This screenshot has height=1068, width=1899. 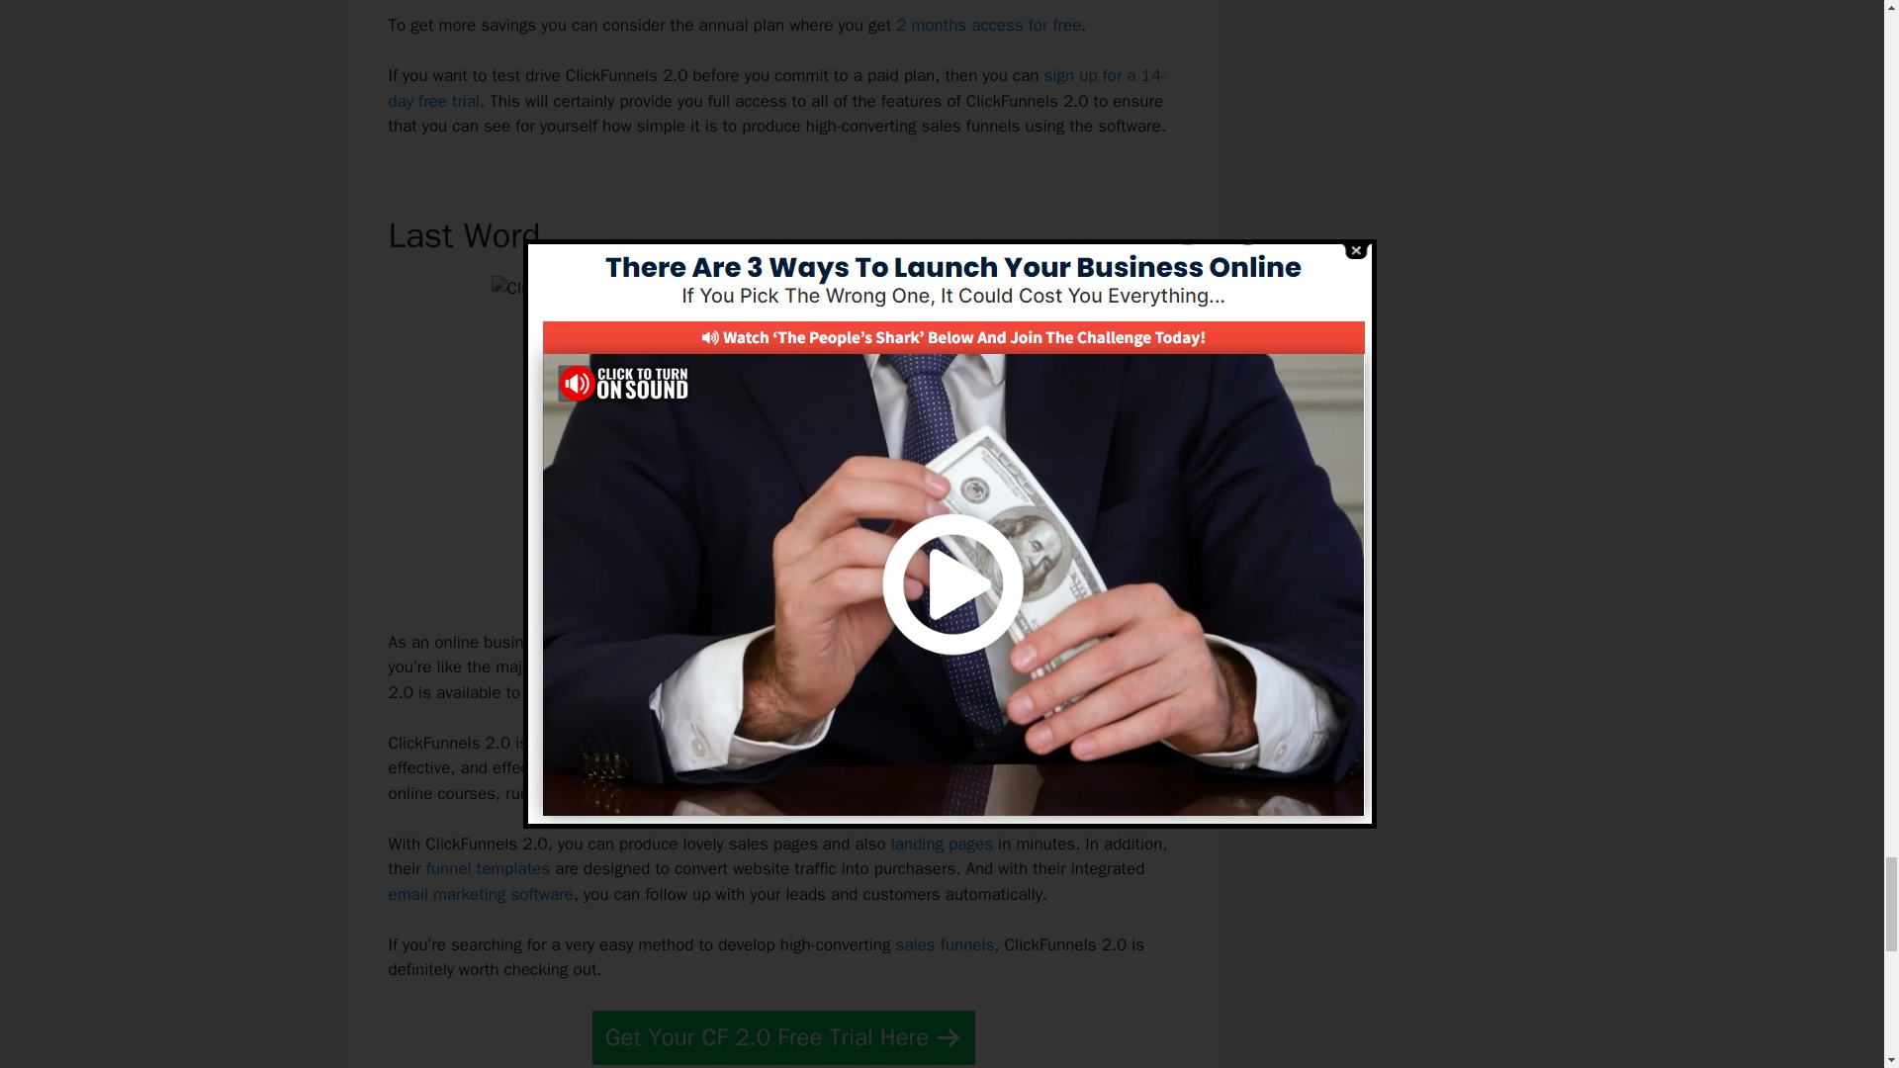 What do you see at coordinates (942, 845) in the screenshot?
I see `landing pages` at bounding box center [942, 845].